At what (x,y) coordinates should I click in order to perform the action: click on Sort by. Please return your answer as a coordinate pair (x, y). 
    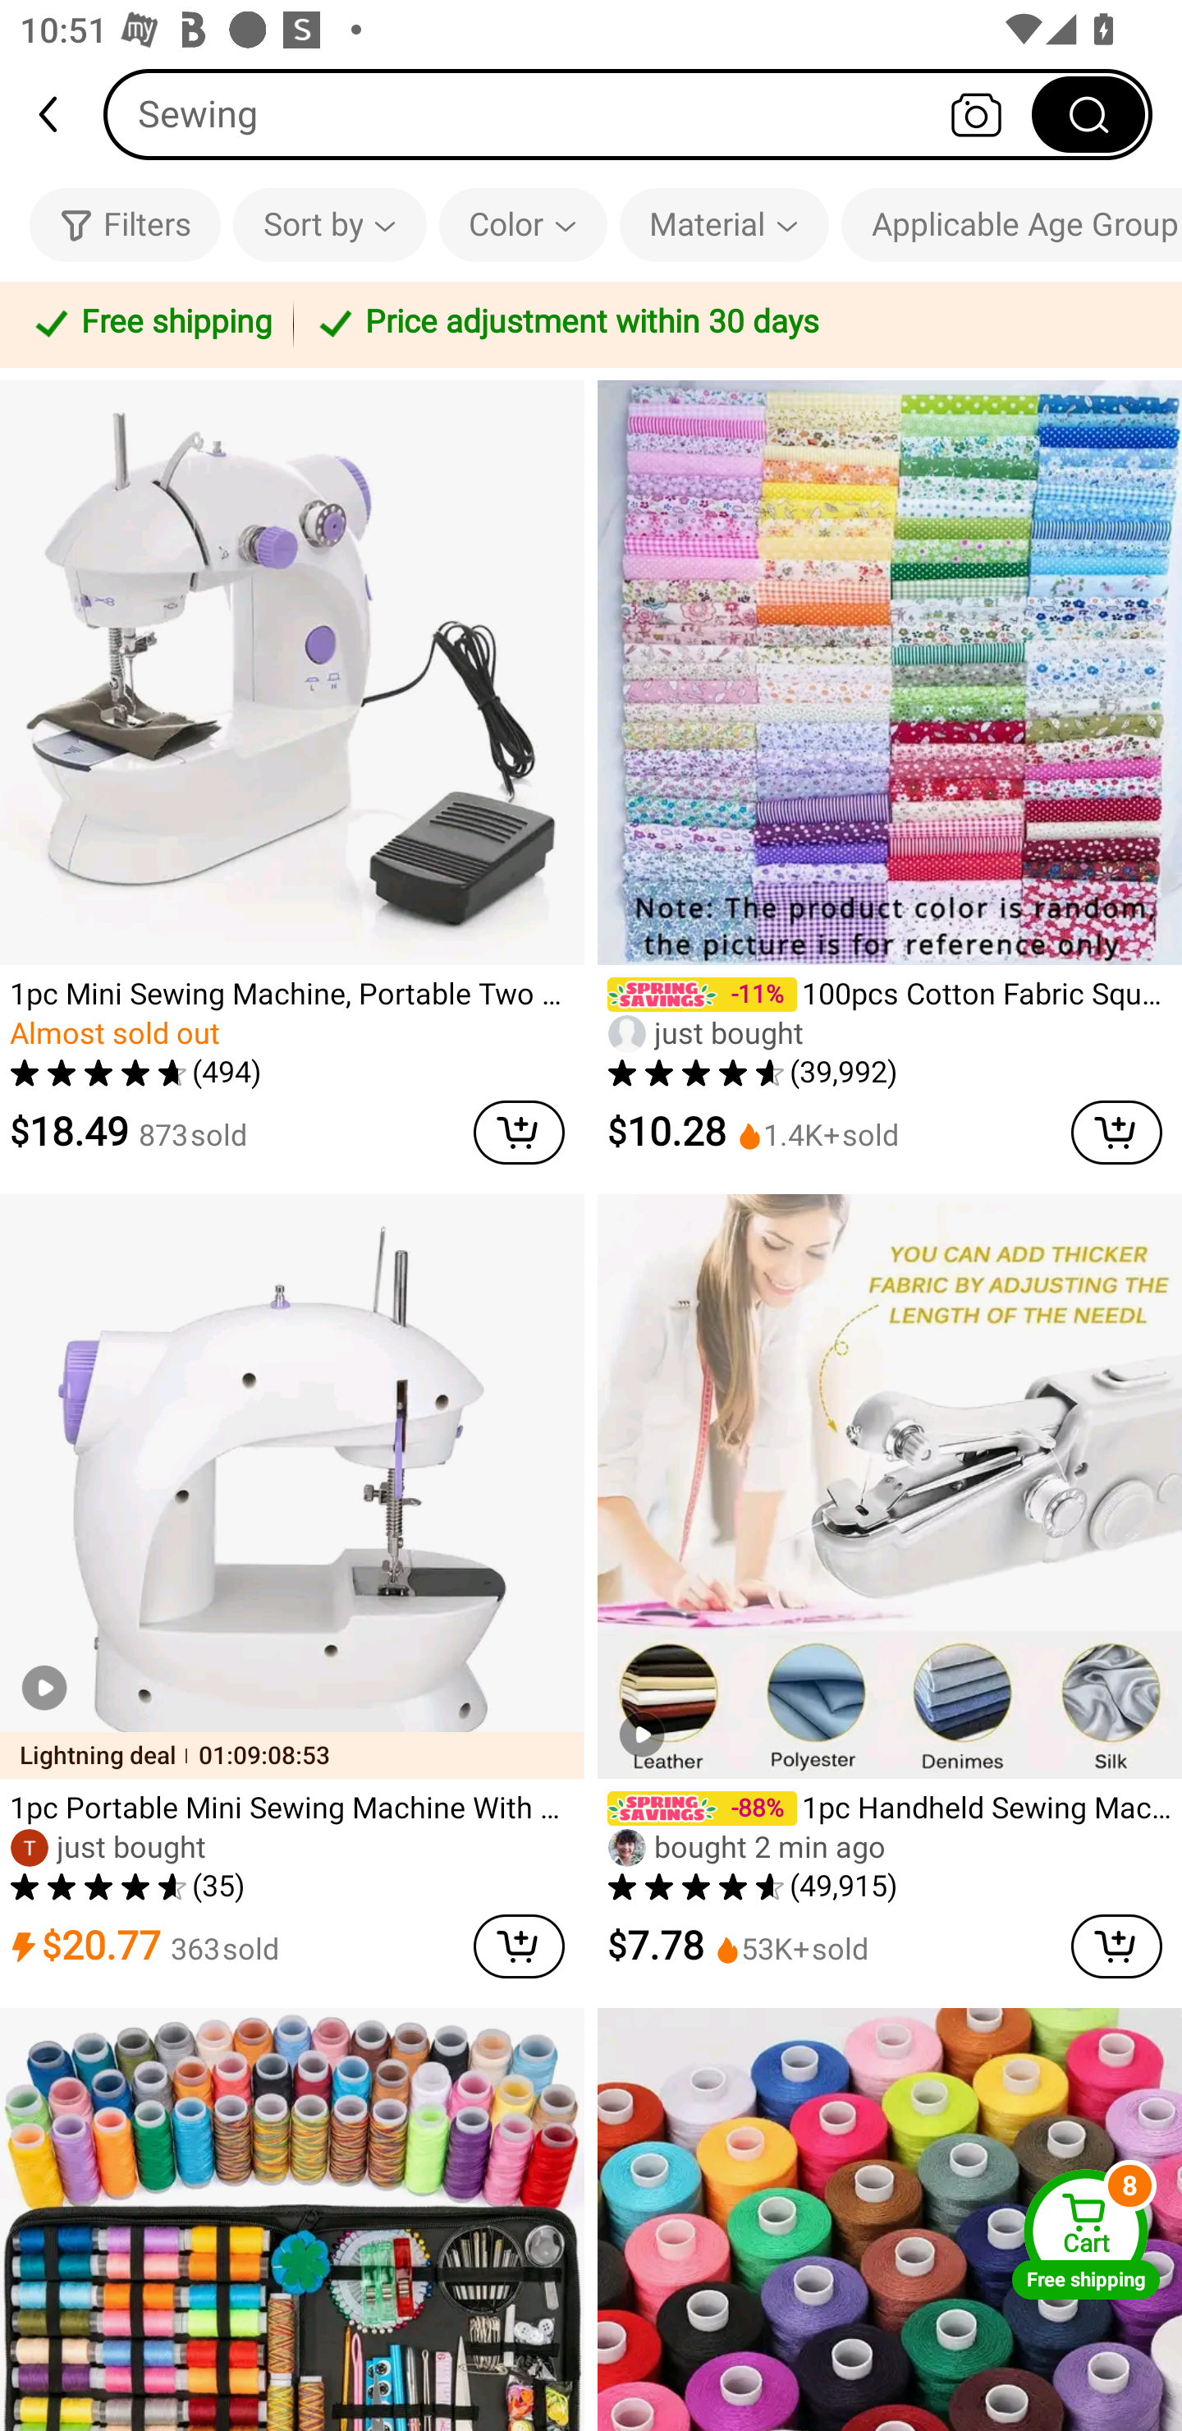
    Looking at the image, I should click on (329, 224).